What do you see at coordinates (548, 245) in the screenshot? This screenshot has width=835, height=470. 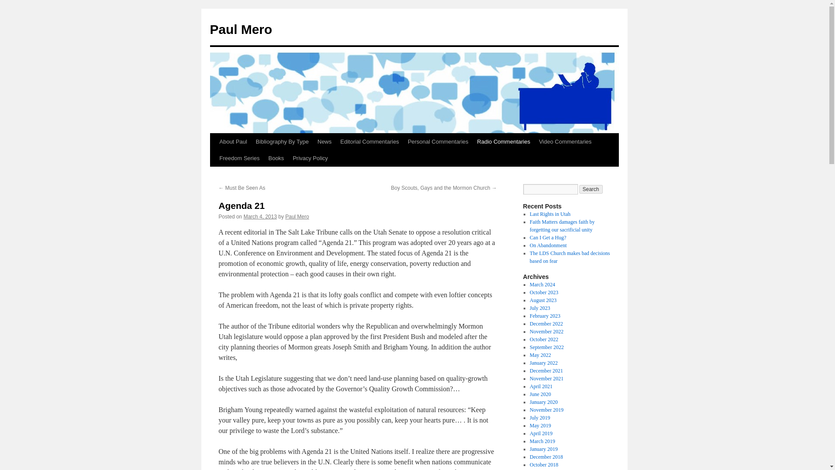 I see `On Abandonment` at bounding box center [548, 245].